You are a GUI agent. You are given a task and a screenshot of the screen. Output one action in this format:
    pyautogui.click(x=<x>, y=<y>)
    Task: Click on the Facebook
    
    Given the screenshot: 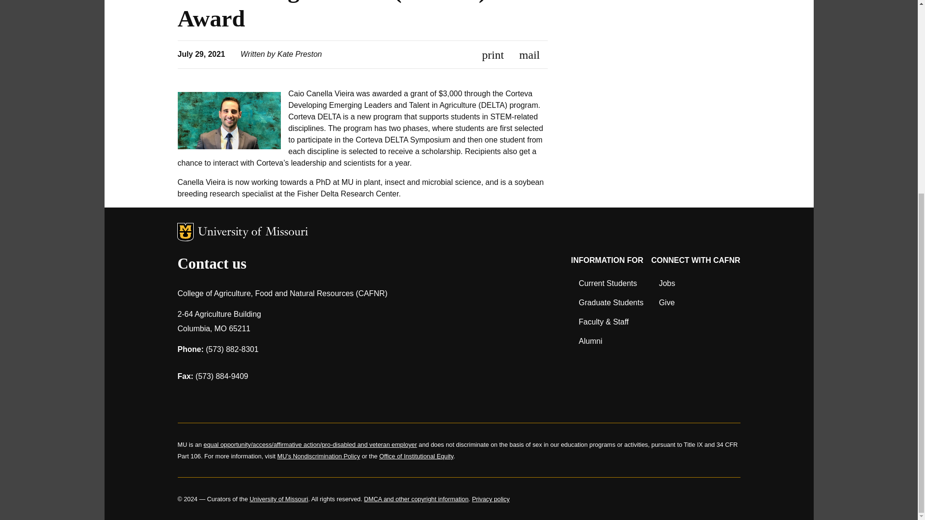 What is the action you would take?
    pyautogui.click(x=186, y=399)
    